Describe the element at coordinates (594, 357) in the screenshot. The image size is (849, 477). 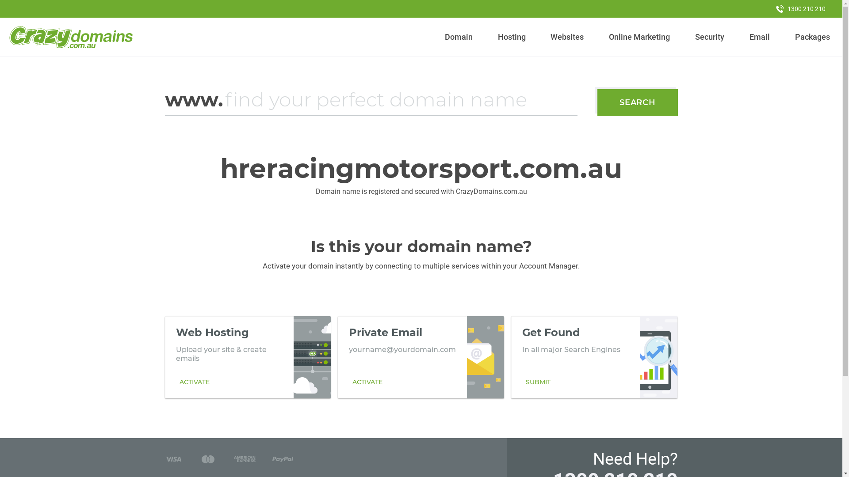
I see `Get Found
In all major Search Engines
SUBMIT` at that location.